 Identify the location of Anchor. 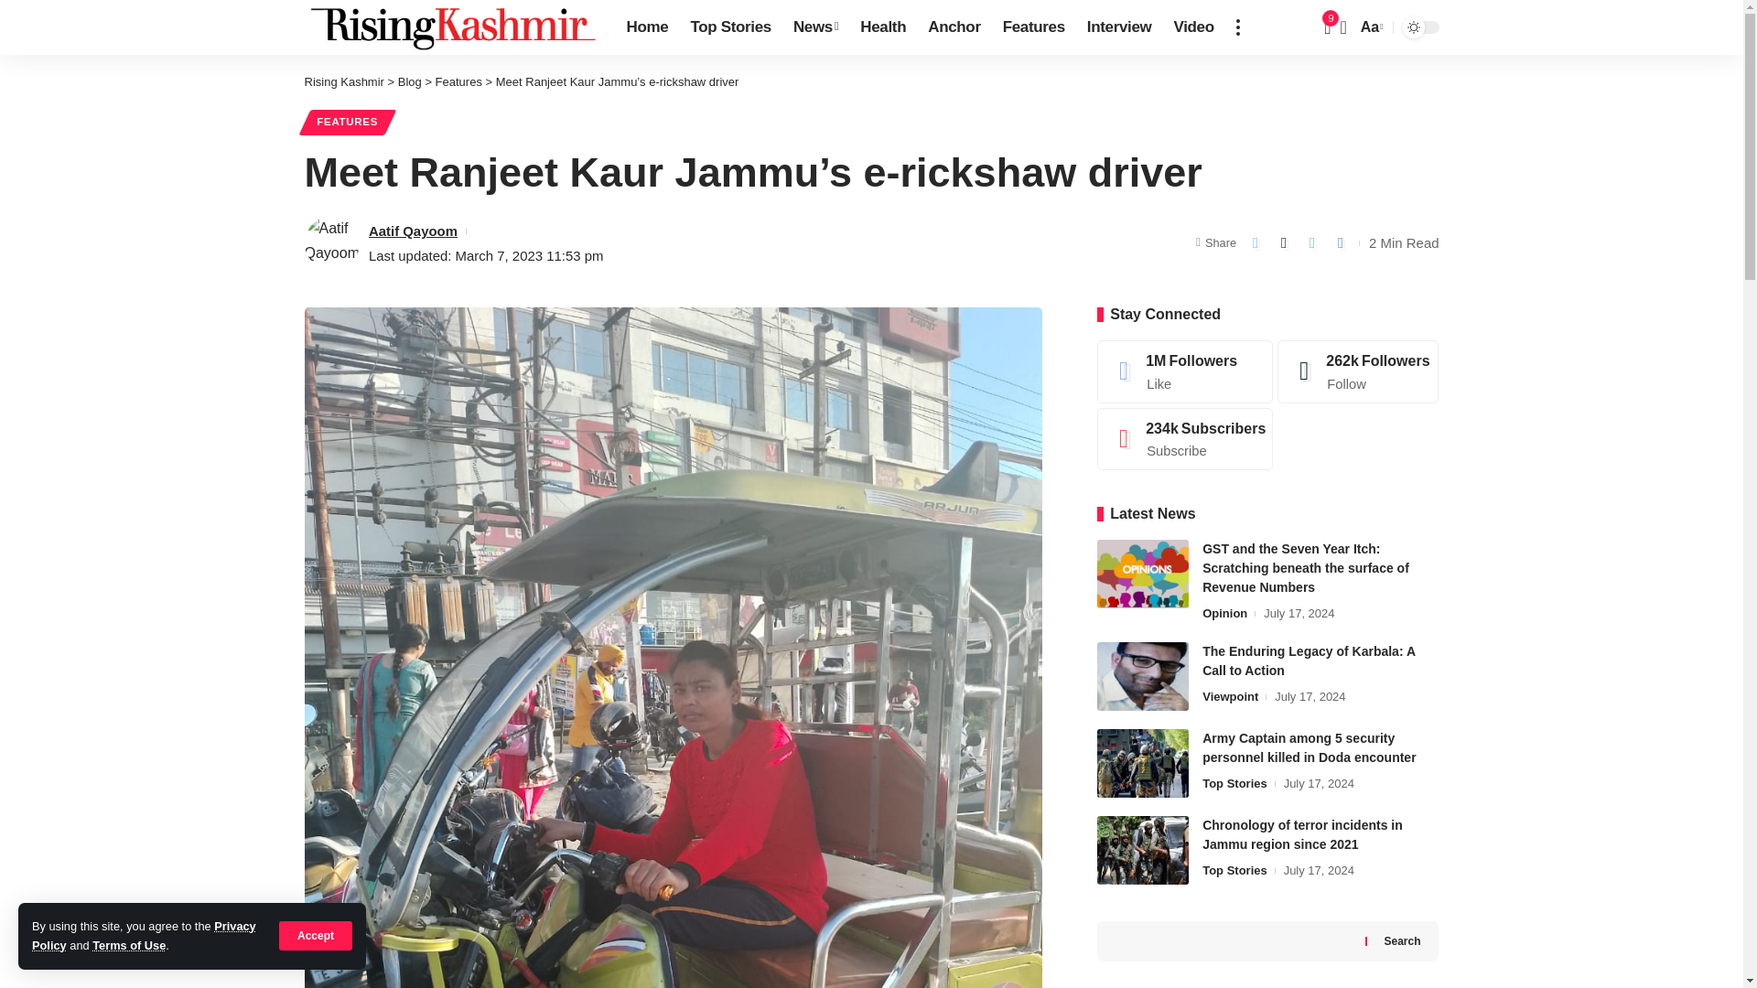
(954, 27).